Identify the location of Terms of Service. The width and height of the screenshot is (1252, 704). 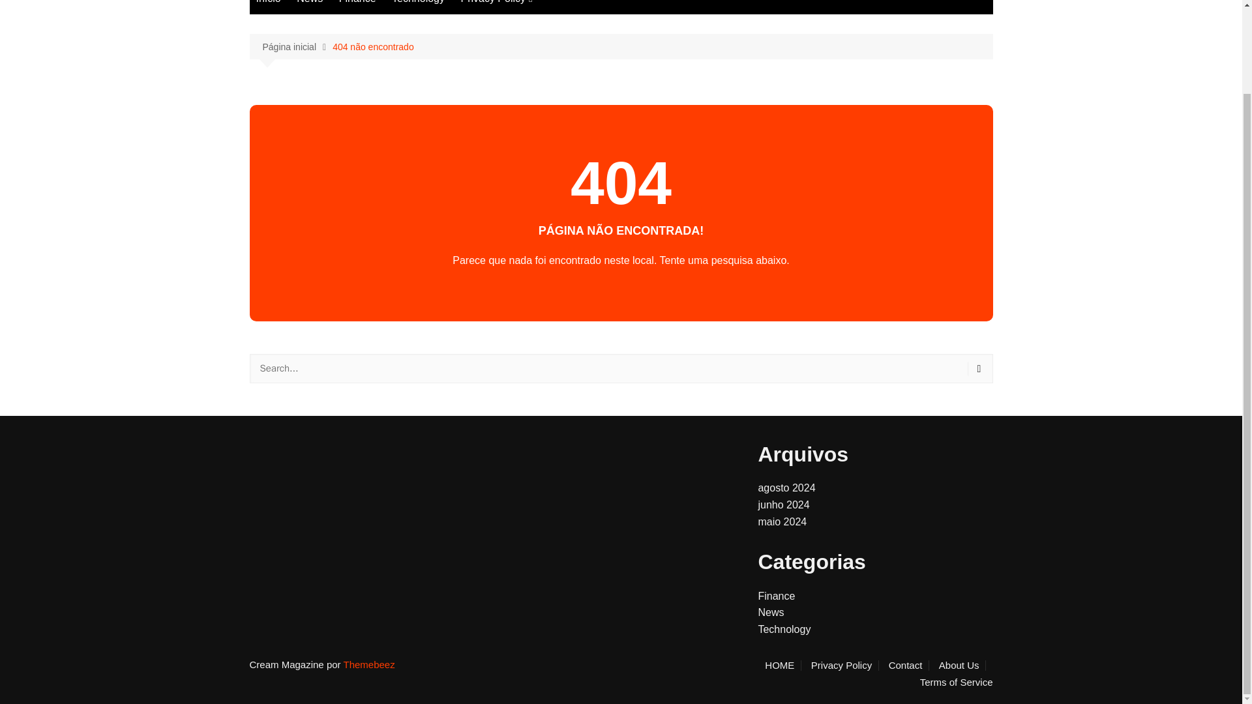
(525, 68).